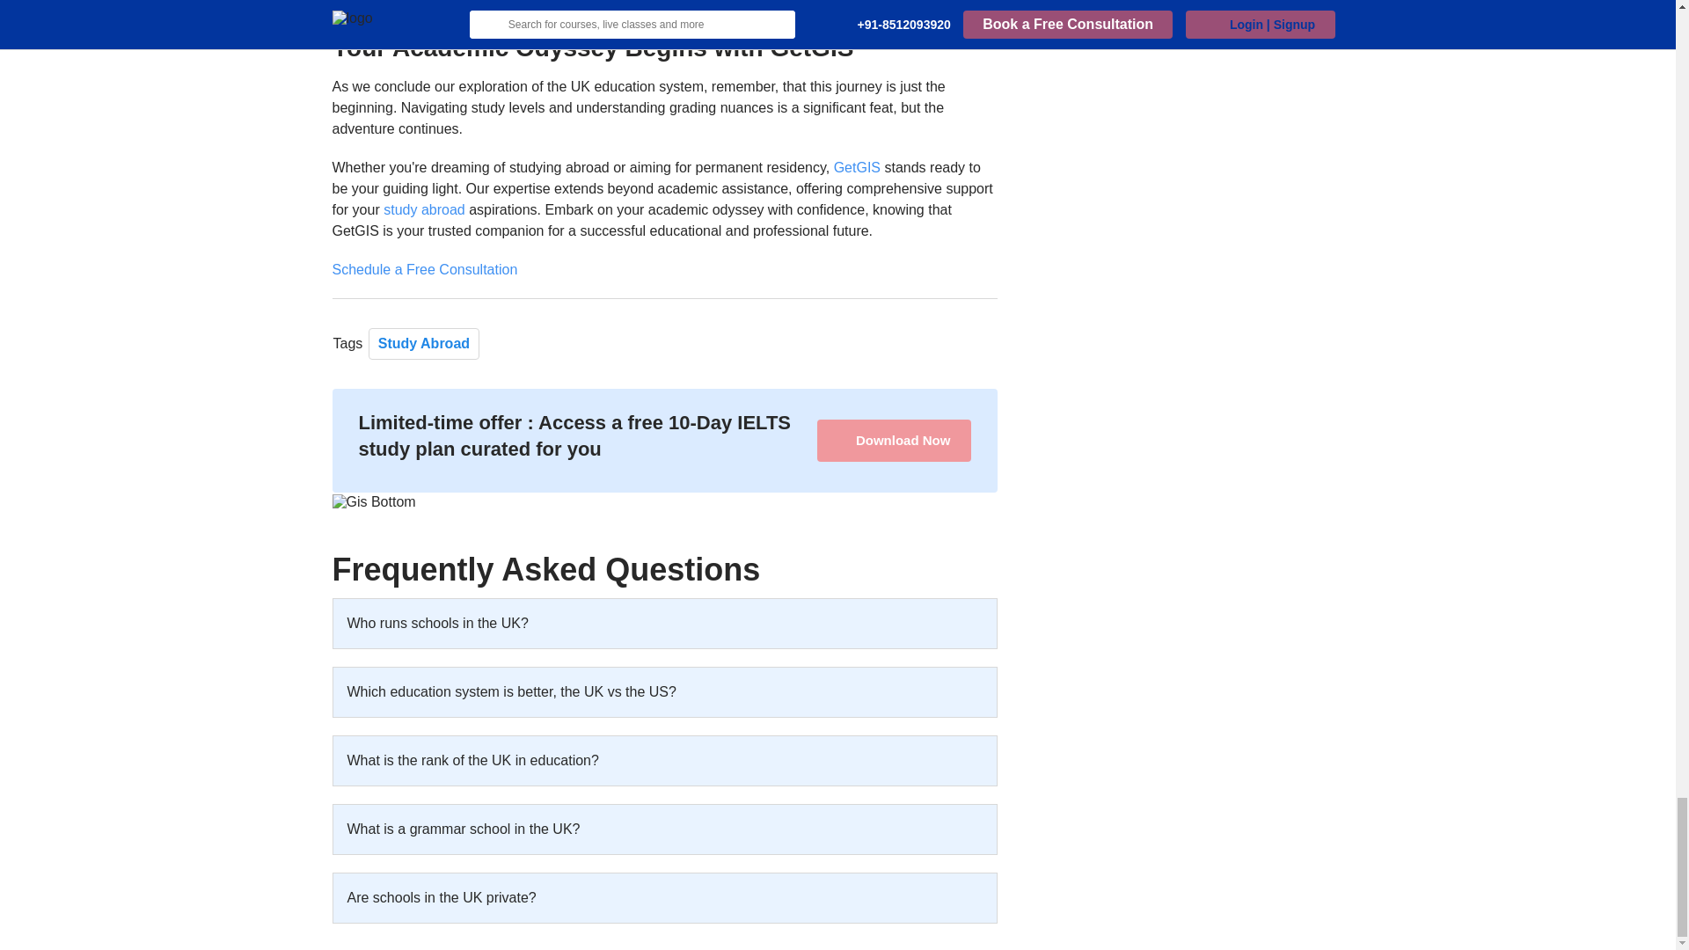  I want to click on GetGIS, so click(857, 167).